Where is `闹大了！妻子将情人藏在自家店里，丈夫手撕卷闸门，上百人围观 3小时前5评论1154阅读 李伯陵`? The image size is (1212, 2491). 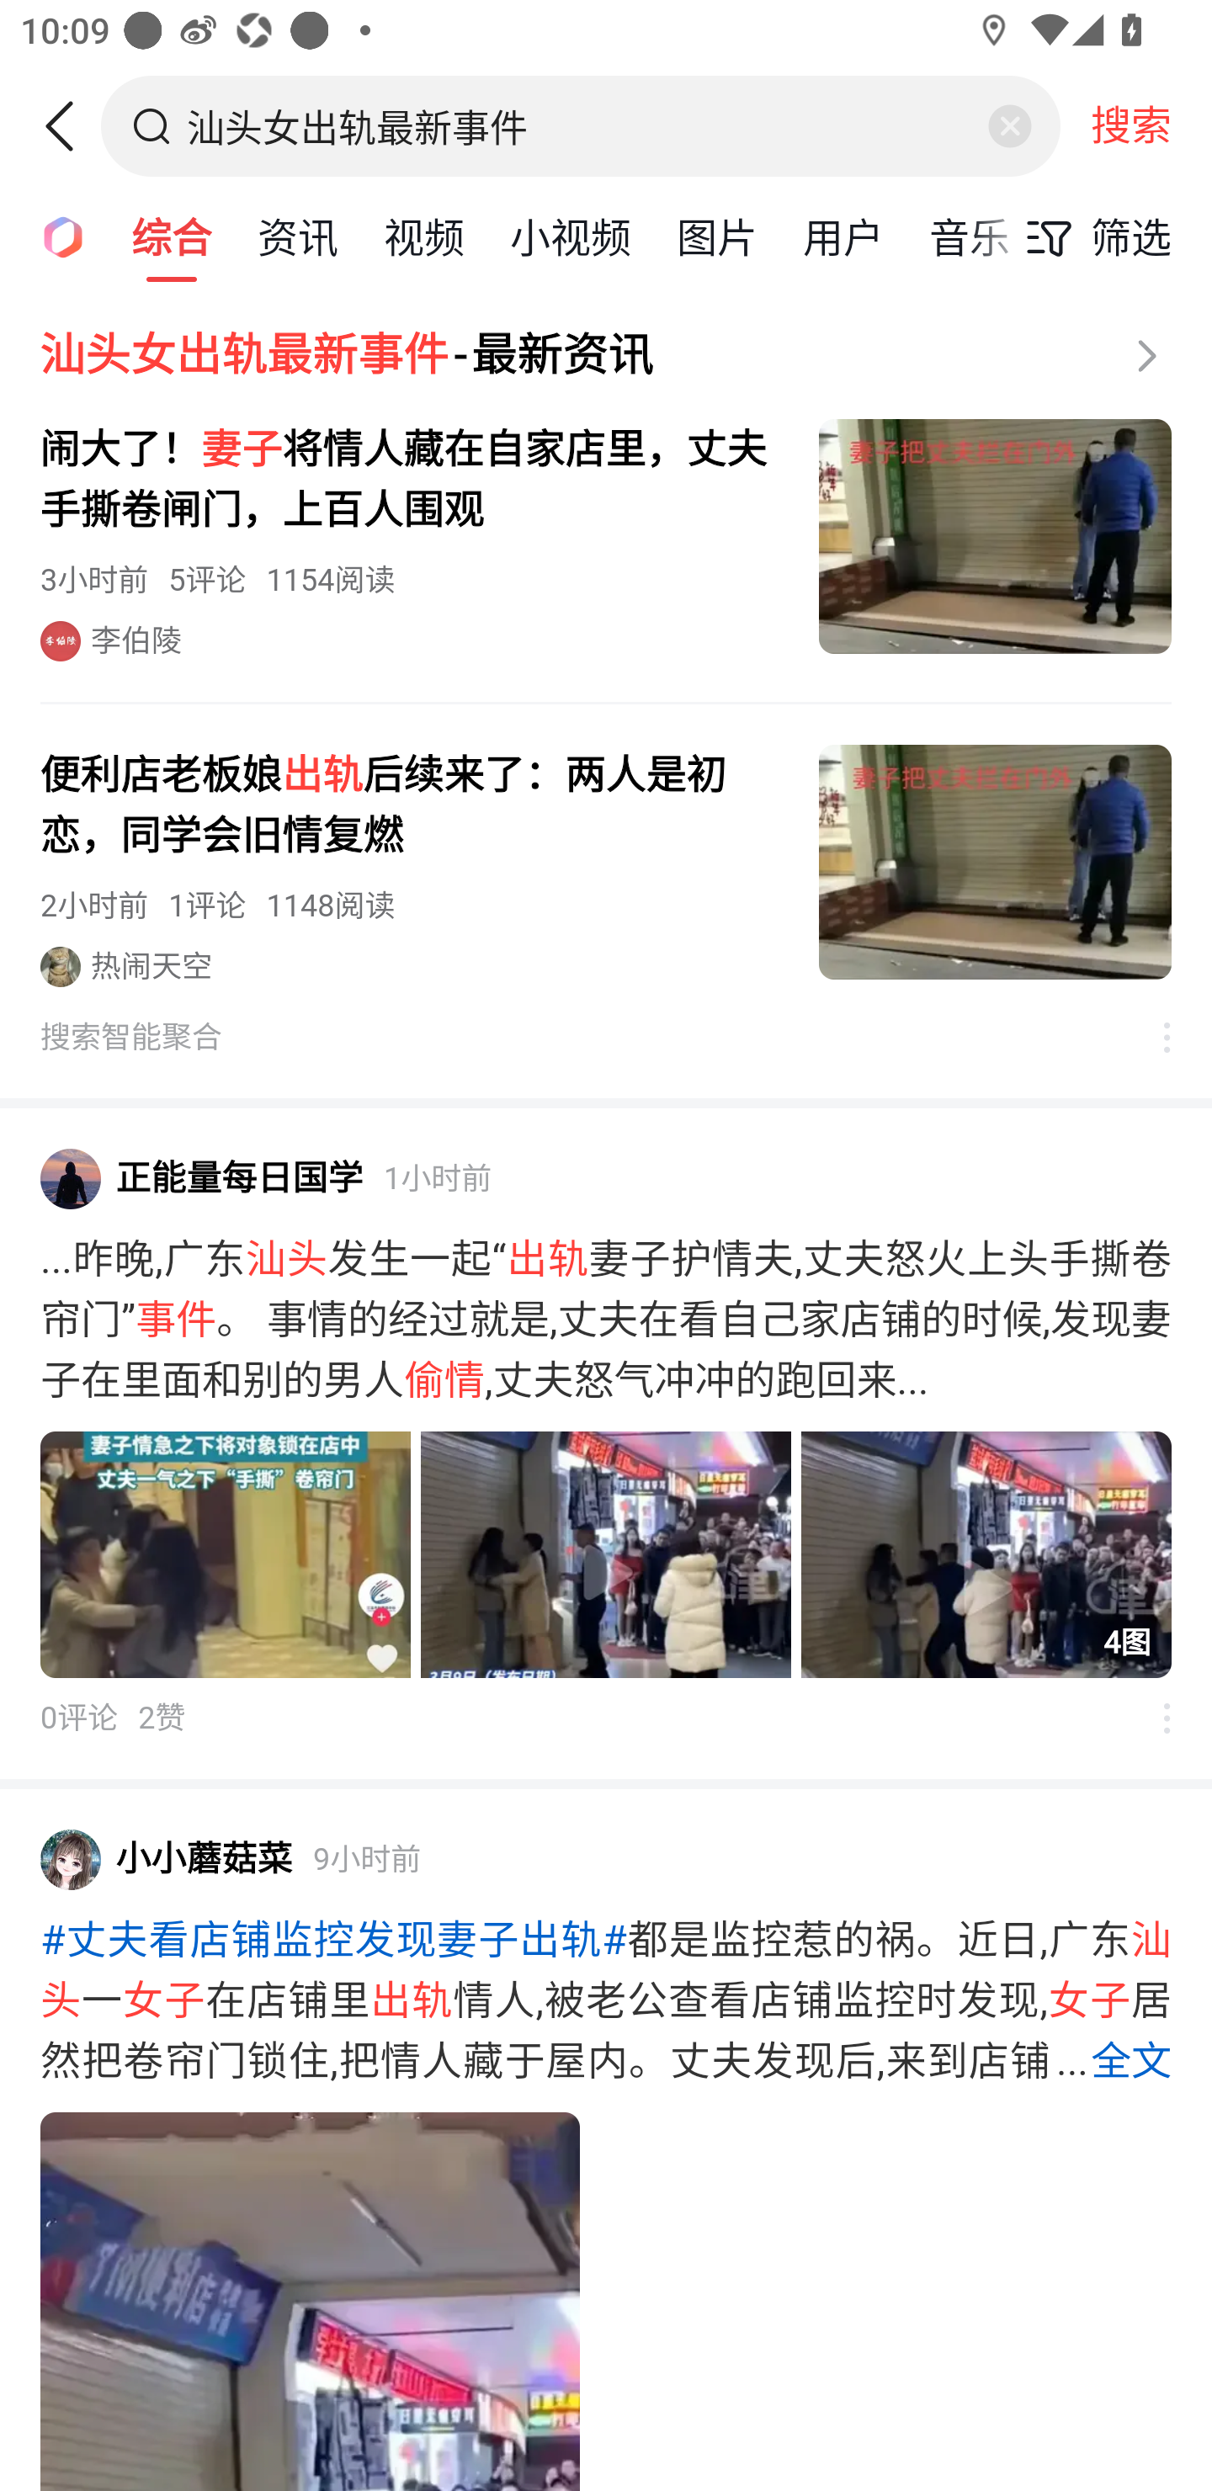
闹大了！妻子将情人藏在自家店里，丈夫手撕卷闸门，上百人围观 3小时前5评论1154阅读 李伯陵 is located at coordinates (606, 540).